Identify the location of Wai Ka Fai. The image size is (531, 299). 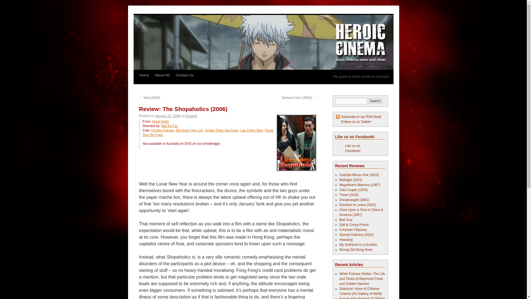
(169, 126).